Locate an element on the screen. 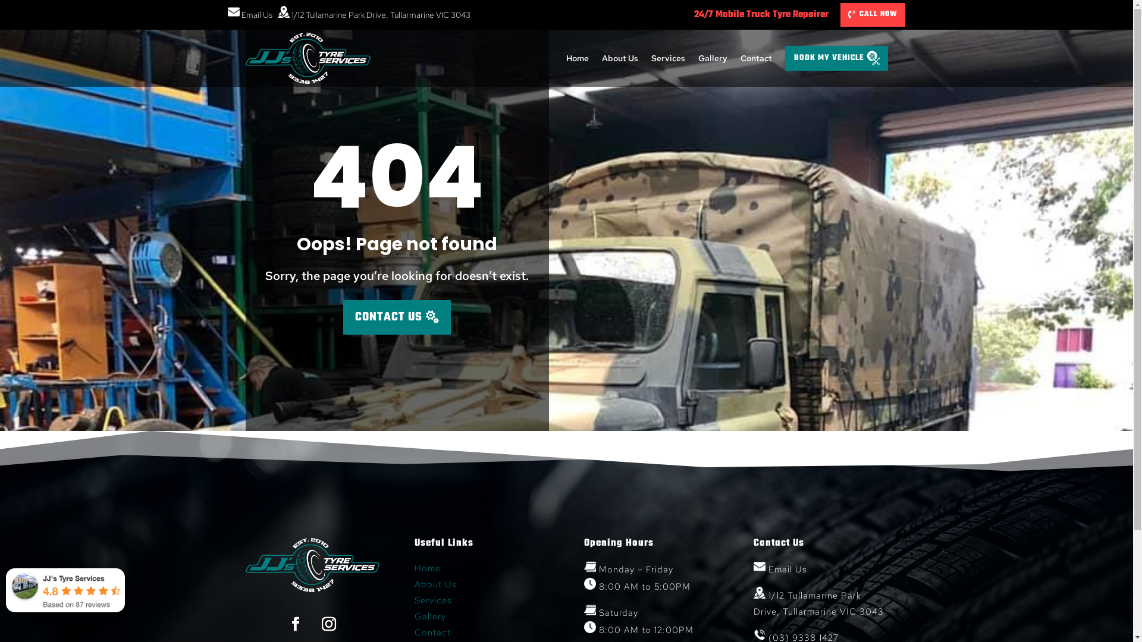  Gallery is located at coordinates (713, 58).